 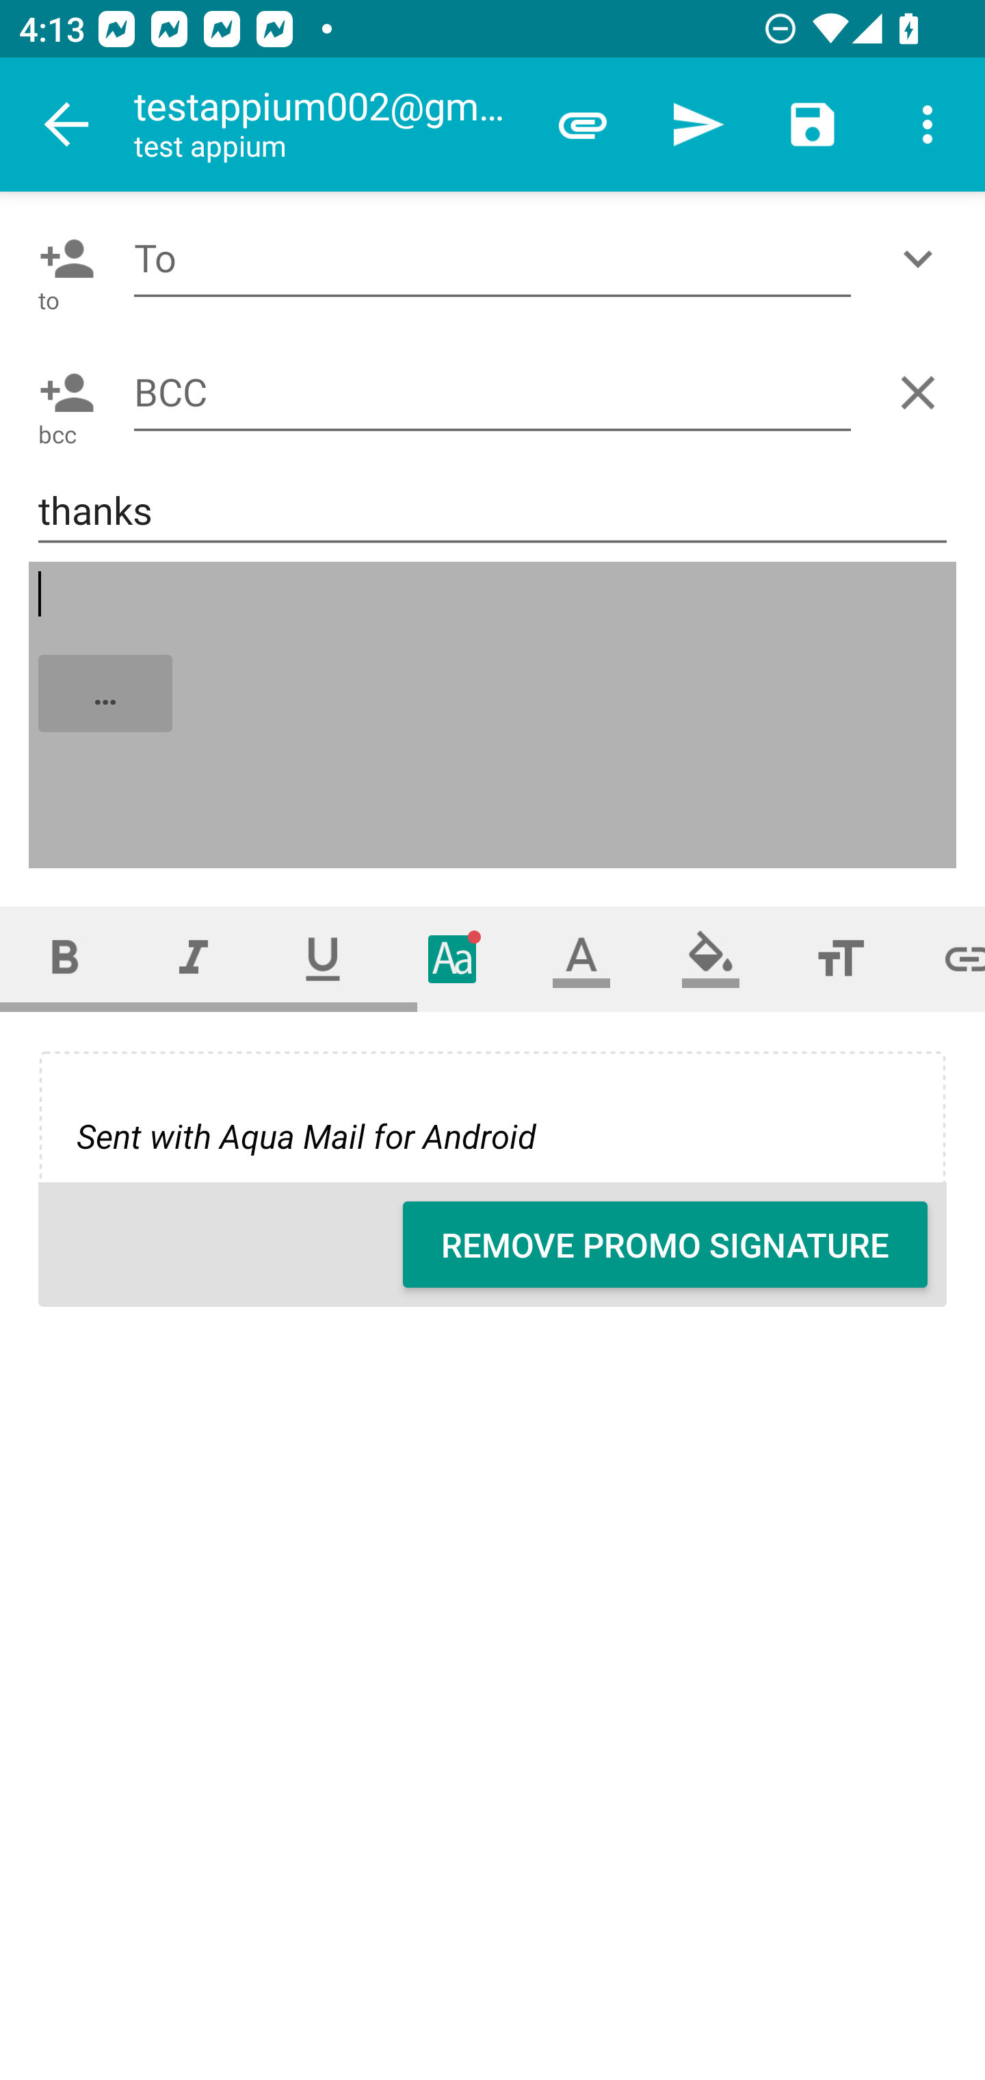 I want to click on Delete, so click(x=923, y=393).